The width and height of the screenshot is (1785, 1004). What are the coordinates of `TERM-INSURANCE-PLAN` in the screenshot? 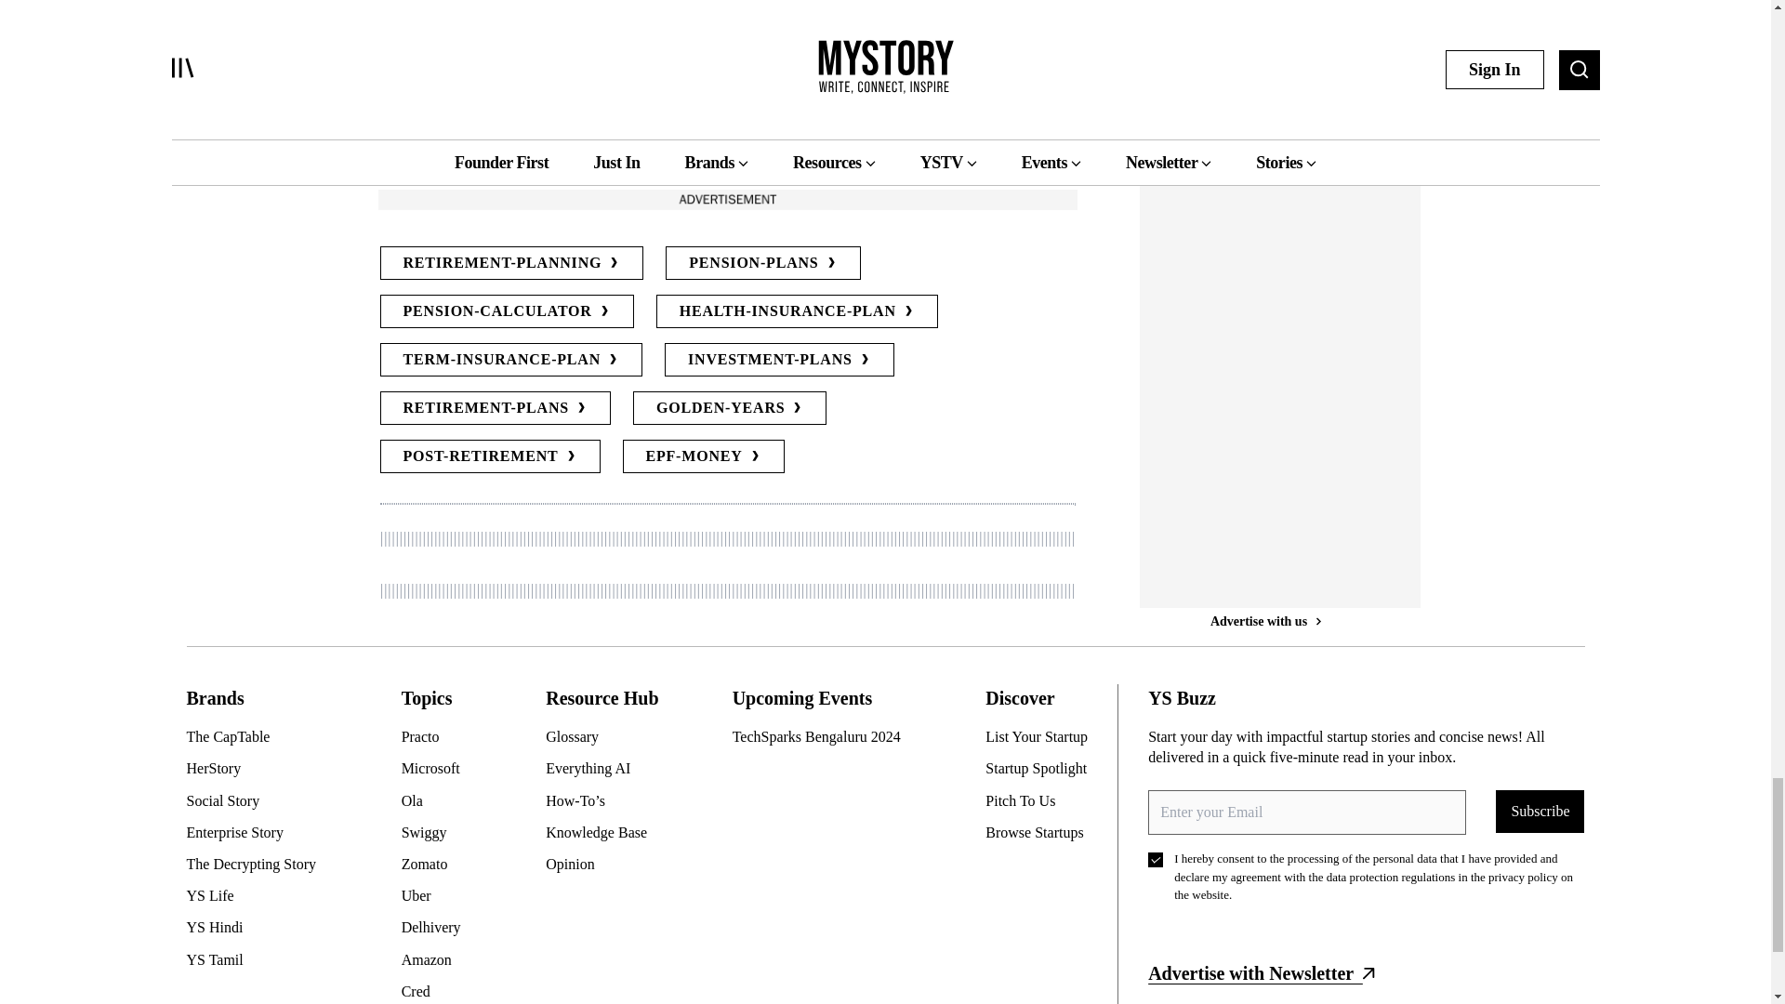 It's located at (510, 360).